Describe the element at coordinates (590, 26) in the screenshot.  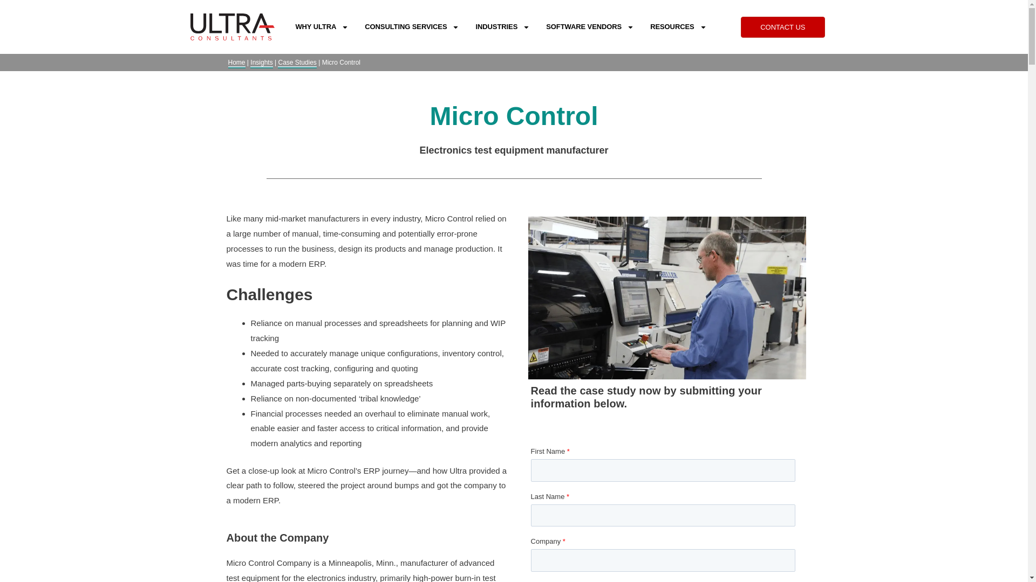
I see `SOFTWARE VENDORS` at that location.